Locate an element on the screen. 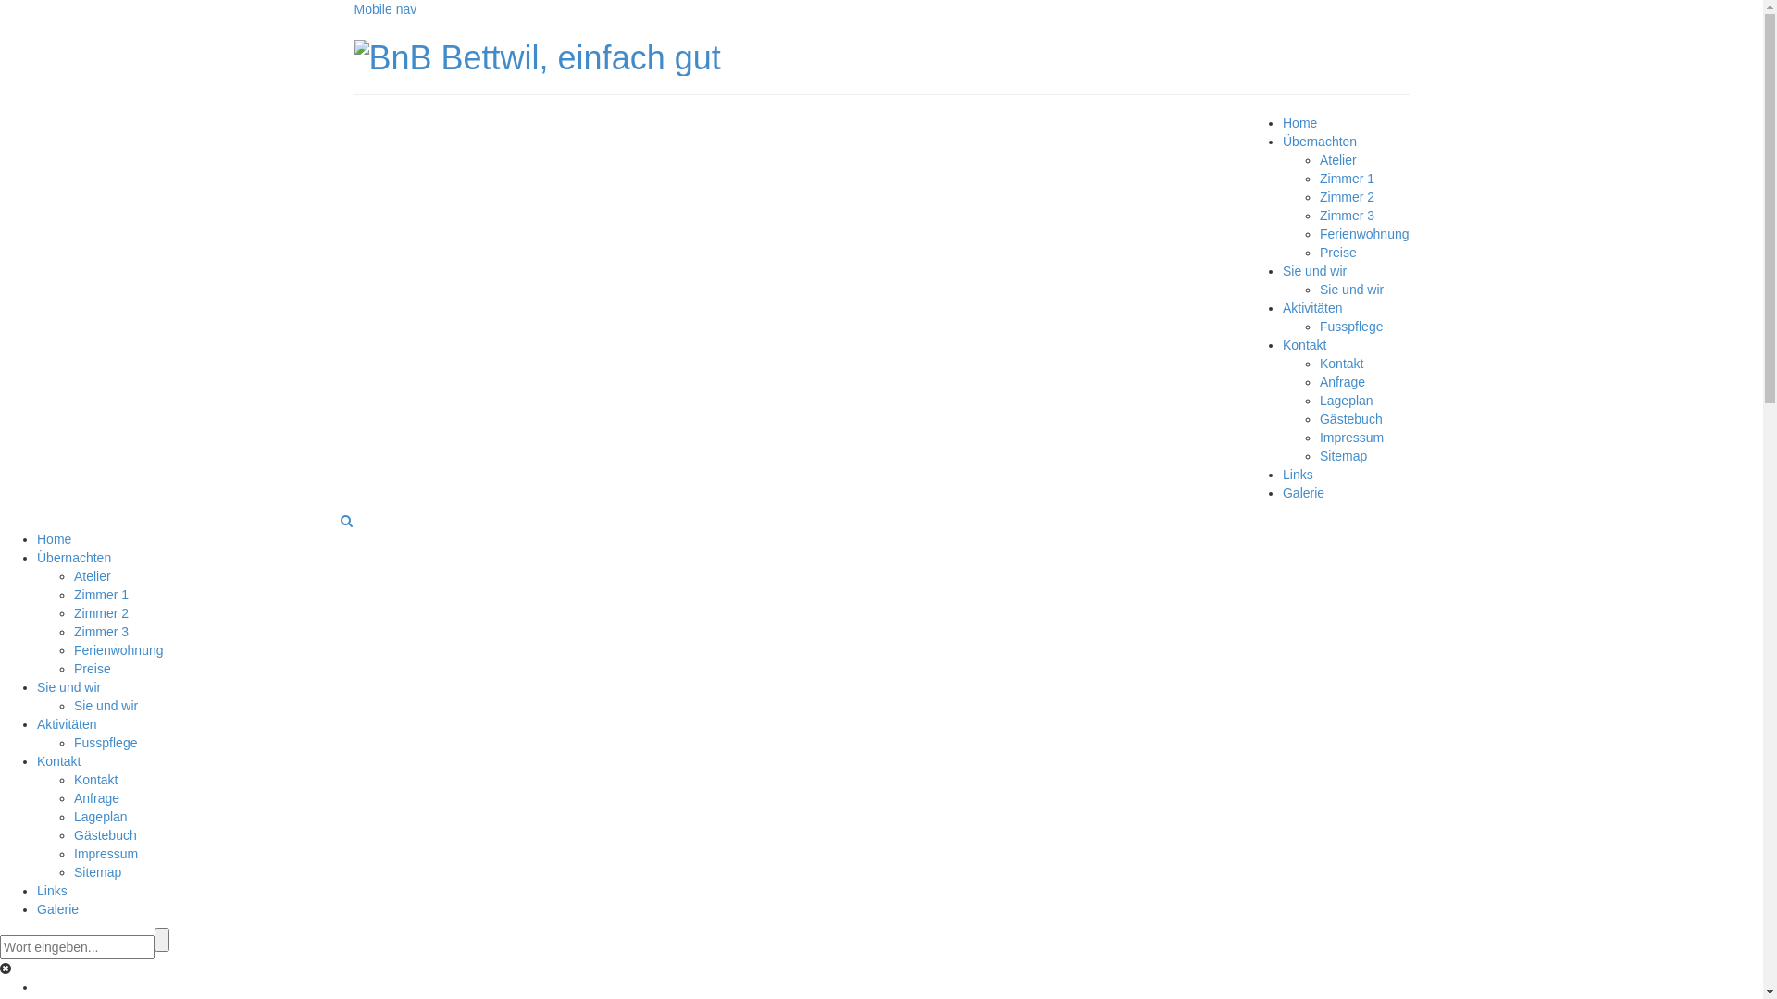 This screenshot has height=999, width=1777. Links is located at coordinates (1298, 475).